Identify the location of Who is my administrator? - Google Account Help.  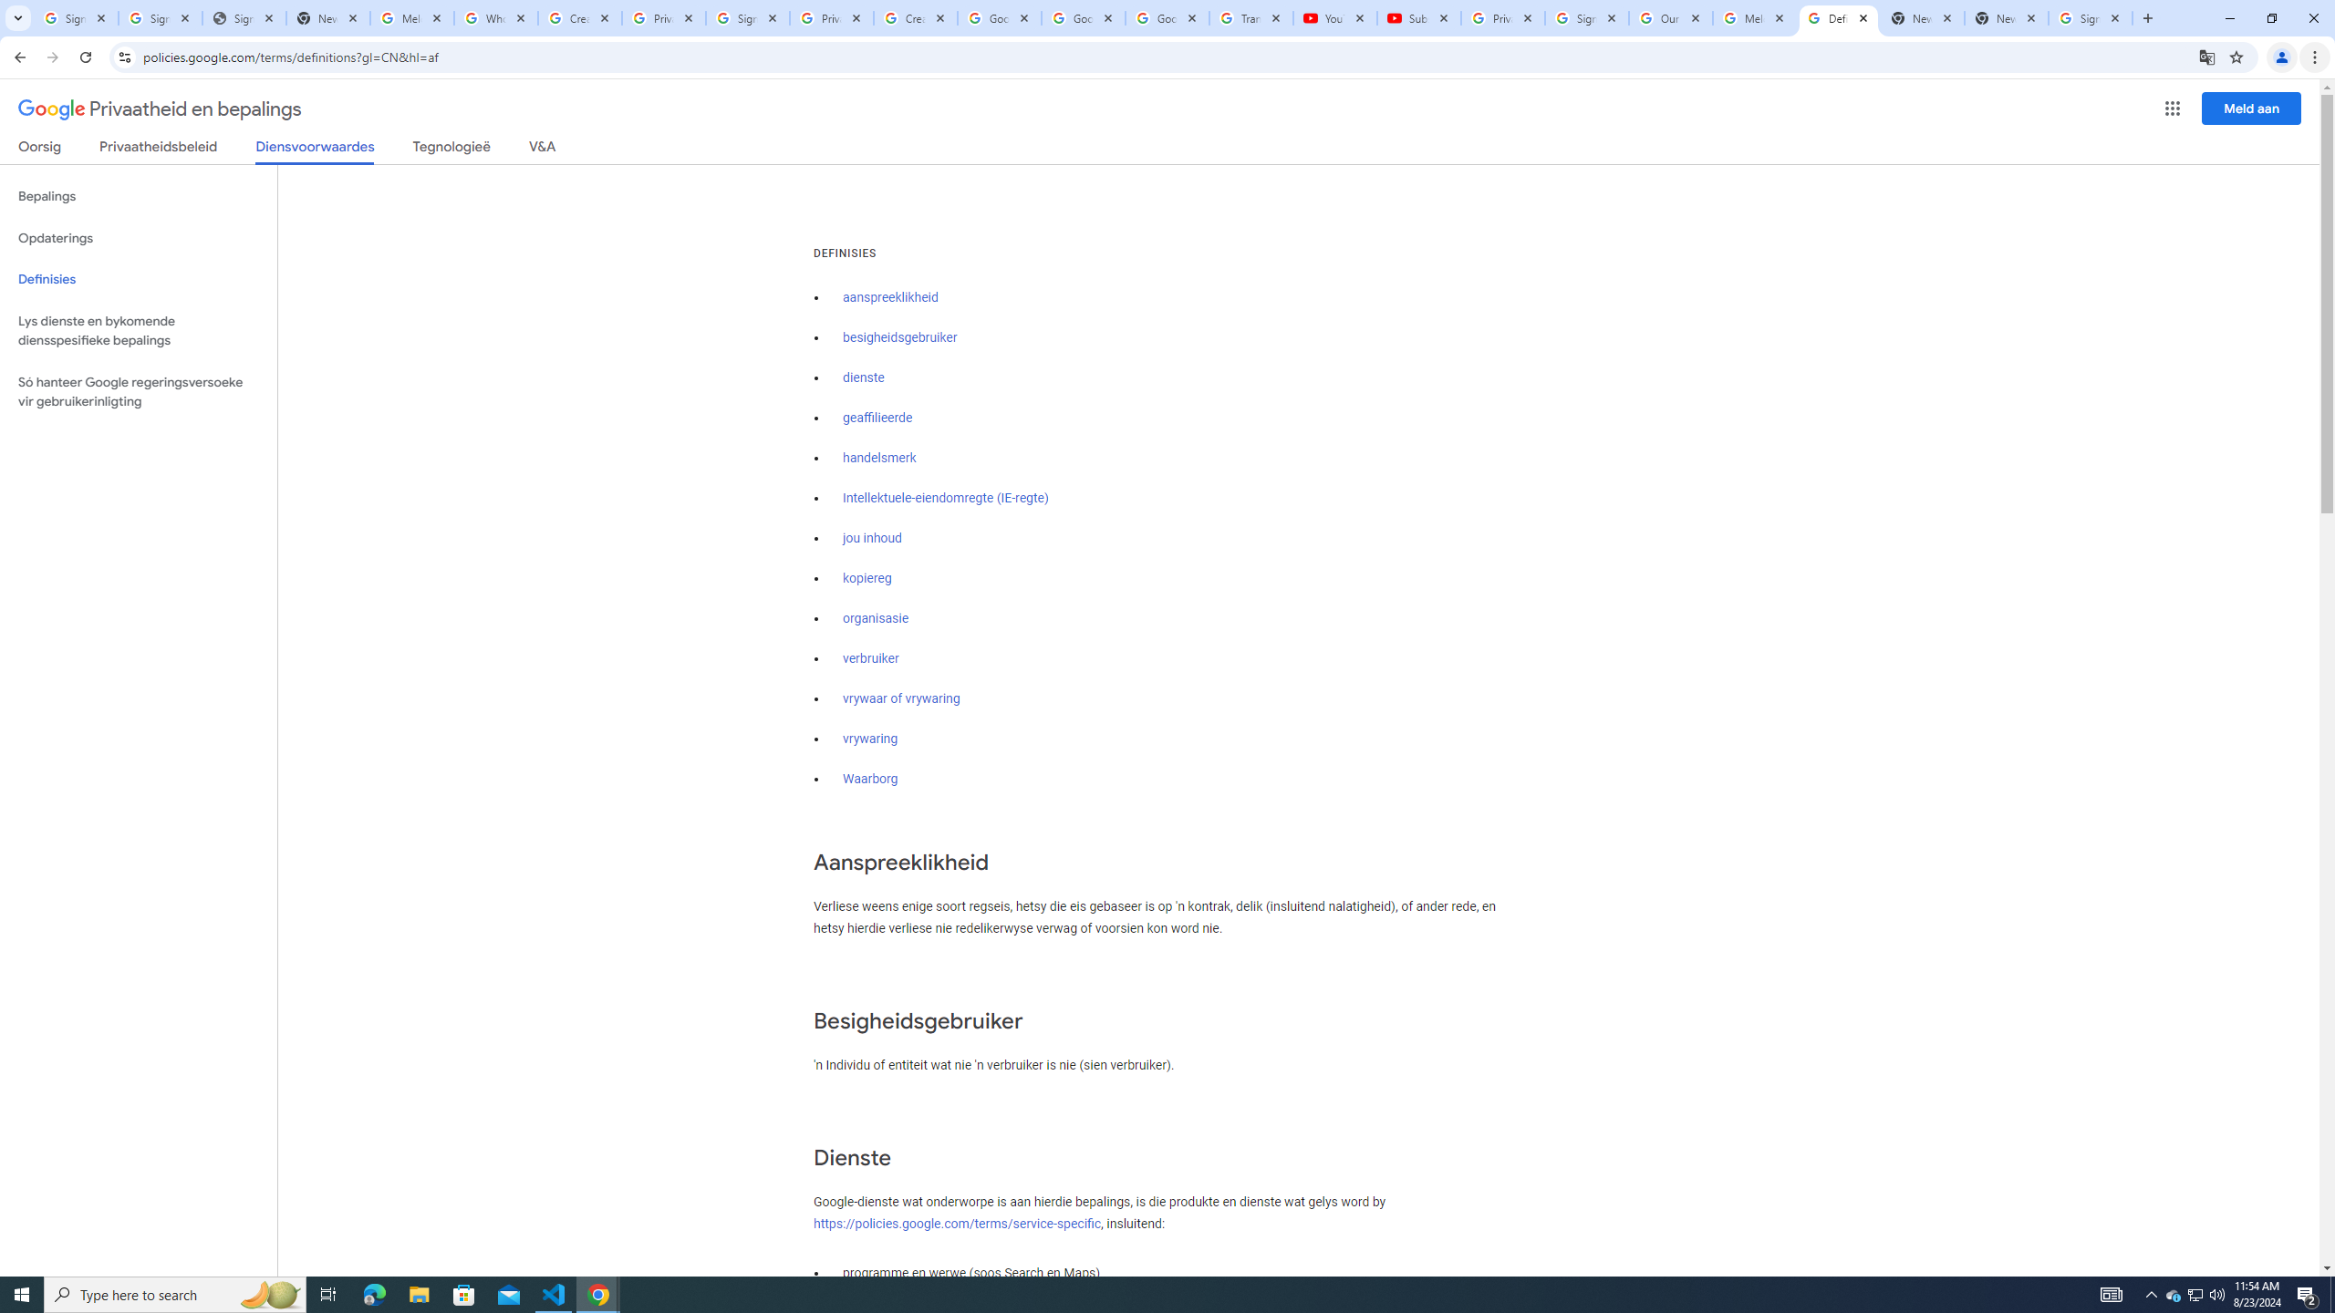
(496, 18).